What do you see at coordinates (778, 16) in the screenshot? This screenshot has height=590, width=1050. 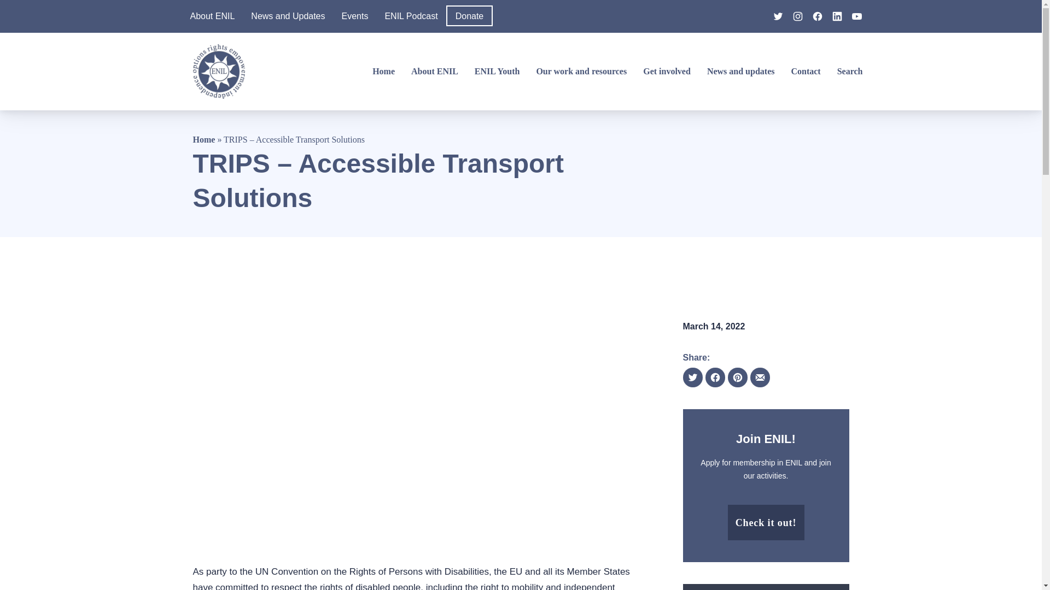 I see `Twitter` at bounding box center [778, 16].